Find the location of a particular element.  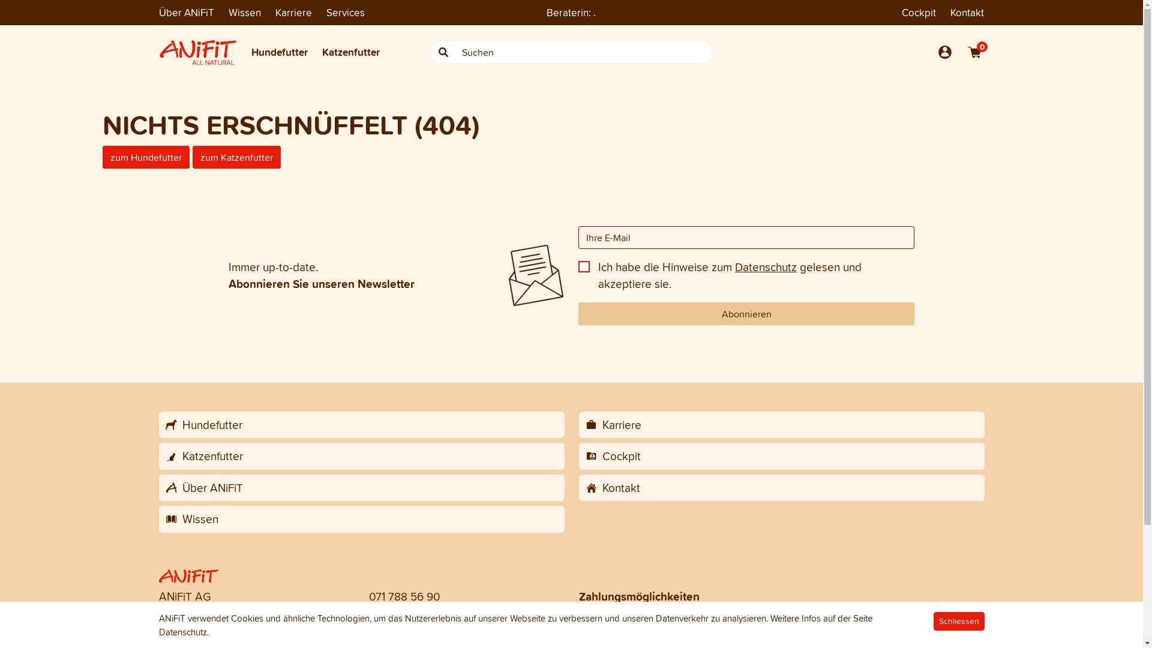

Datenschutz is located at coordinates (182, 632).